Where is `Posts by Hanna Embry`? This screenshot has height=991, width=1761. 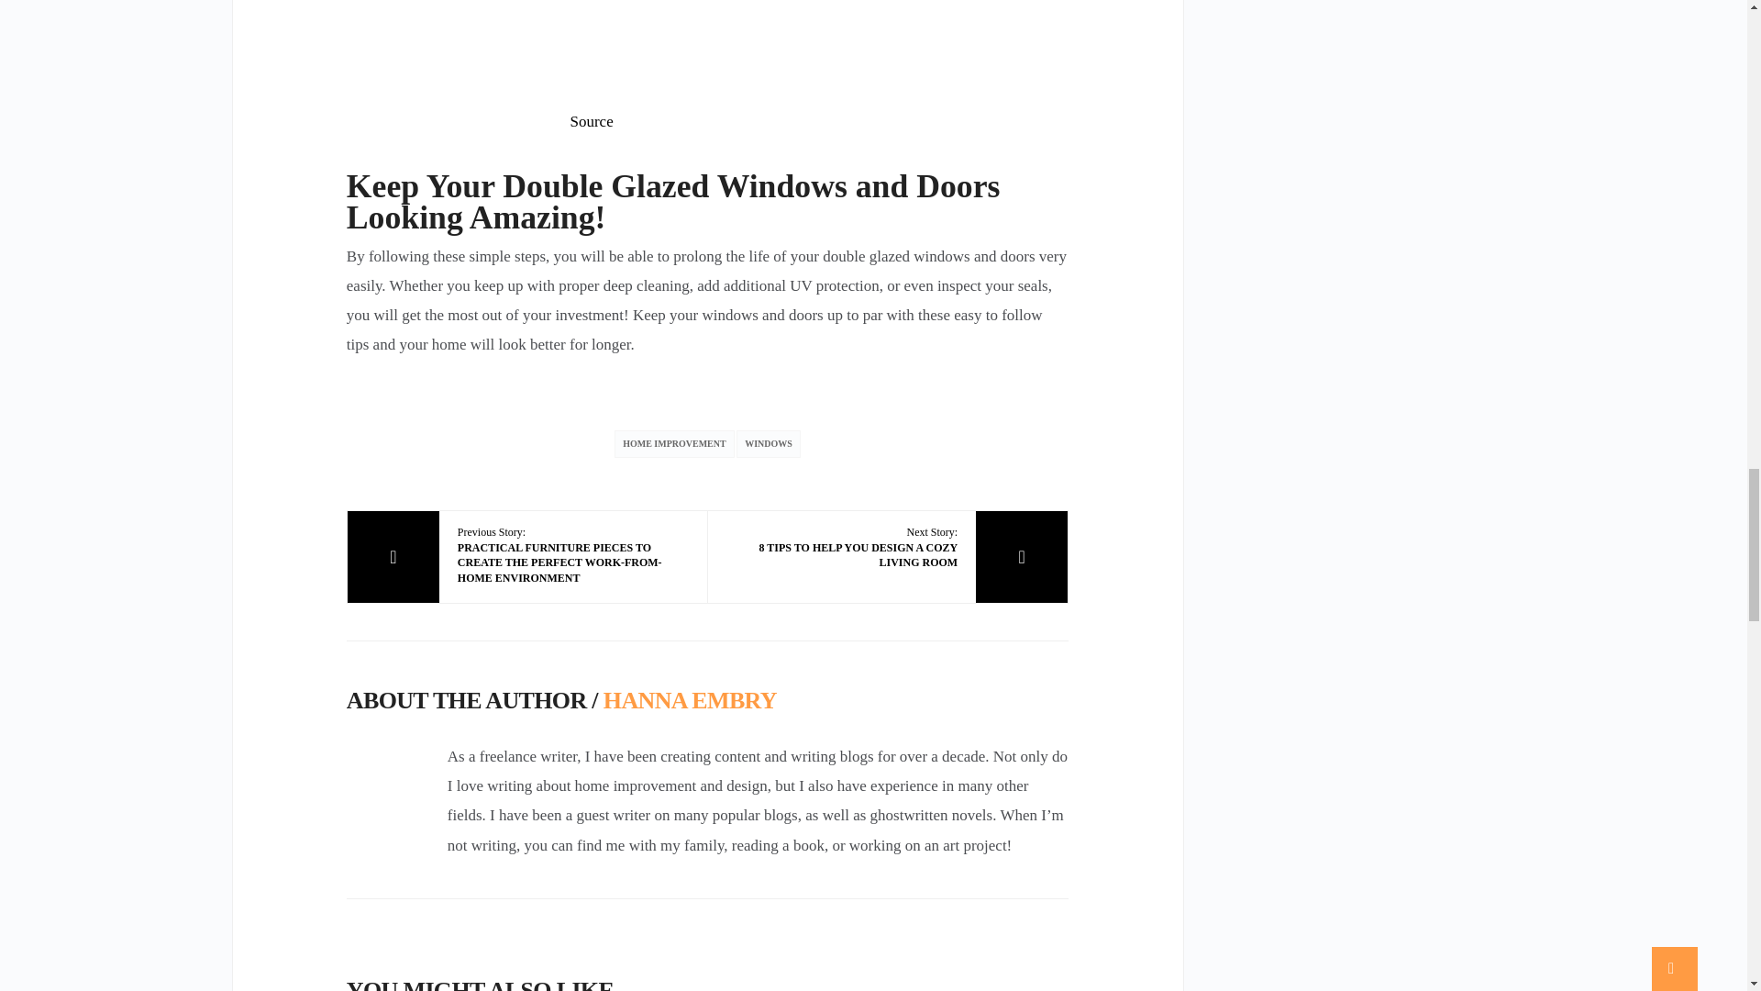
Posts by Hanna Embry is located at coordinates (690, 700).